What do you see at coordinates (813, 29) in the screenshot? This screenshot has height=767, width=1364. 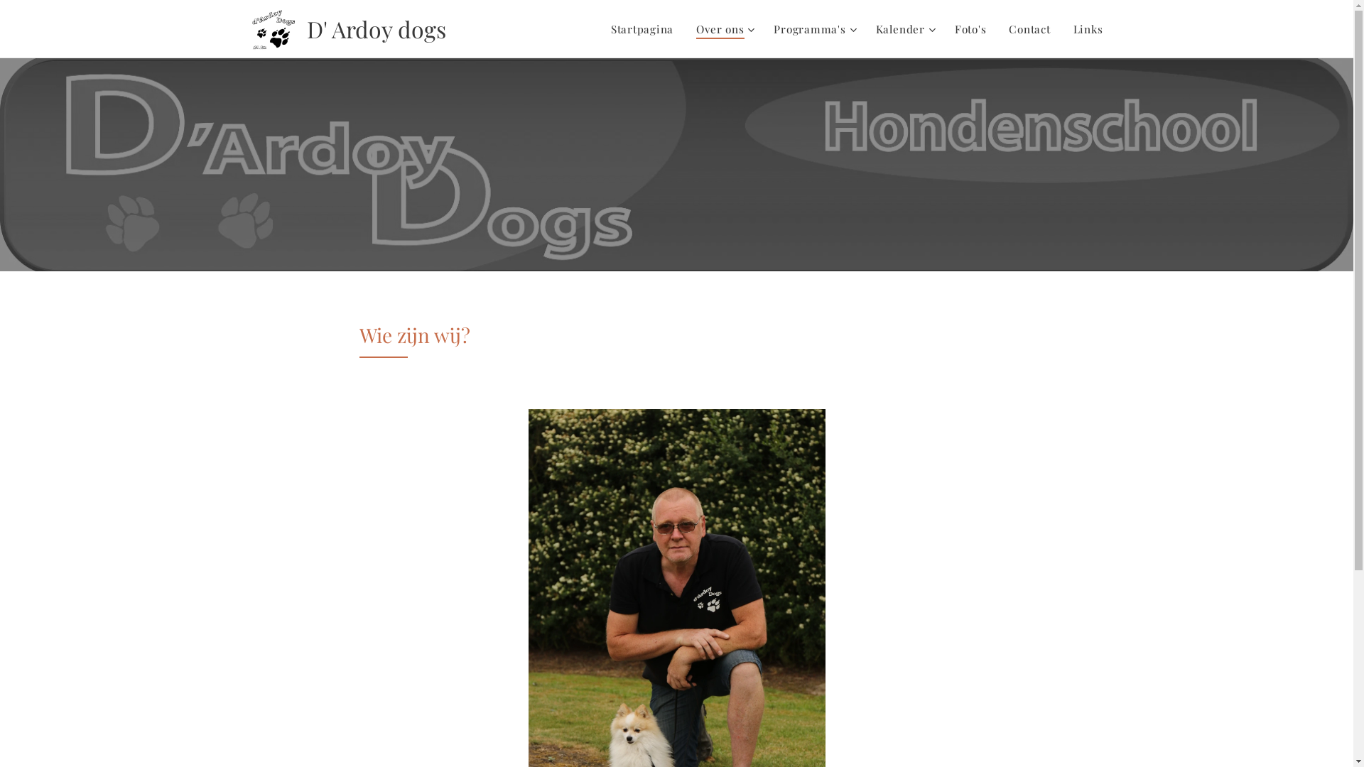 I see `Programma's` at bounding box center [813, 29].